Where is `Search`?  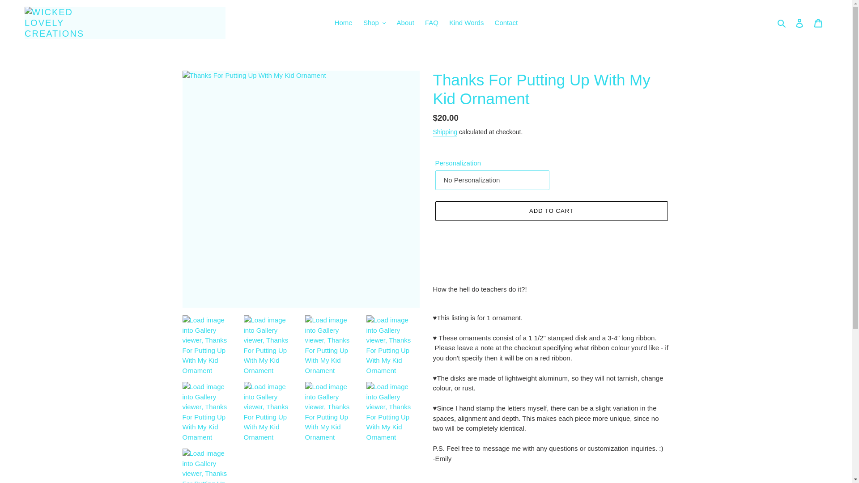
Search is located at coordinates (782, 22).